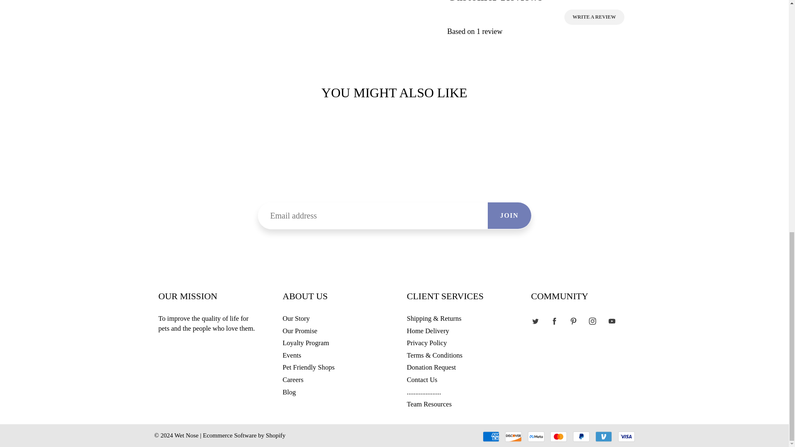 This screenshot has width=795, height=447. What do you see at coordinates (491, 437) in the screenshot?
I see `American Express` at bounding box center [491, 437].